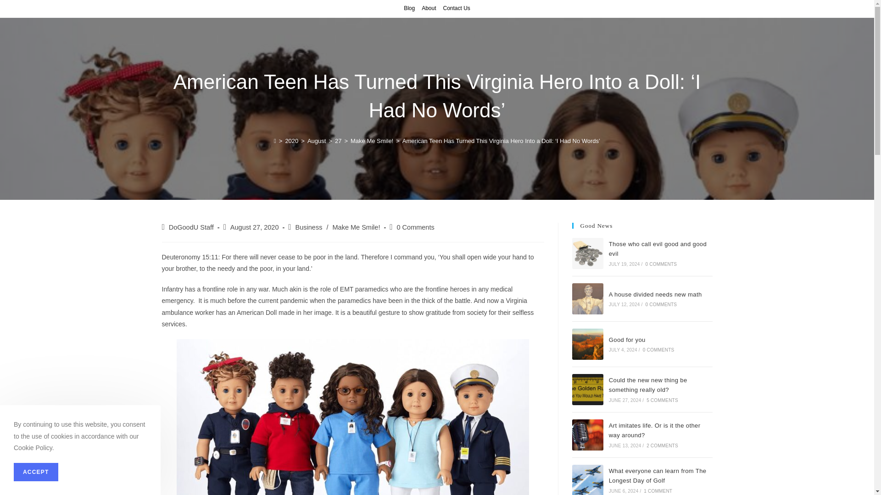  I want to click on Art imitates life. Or is it the other way around?, so click(587, 434).